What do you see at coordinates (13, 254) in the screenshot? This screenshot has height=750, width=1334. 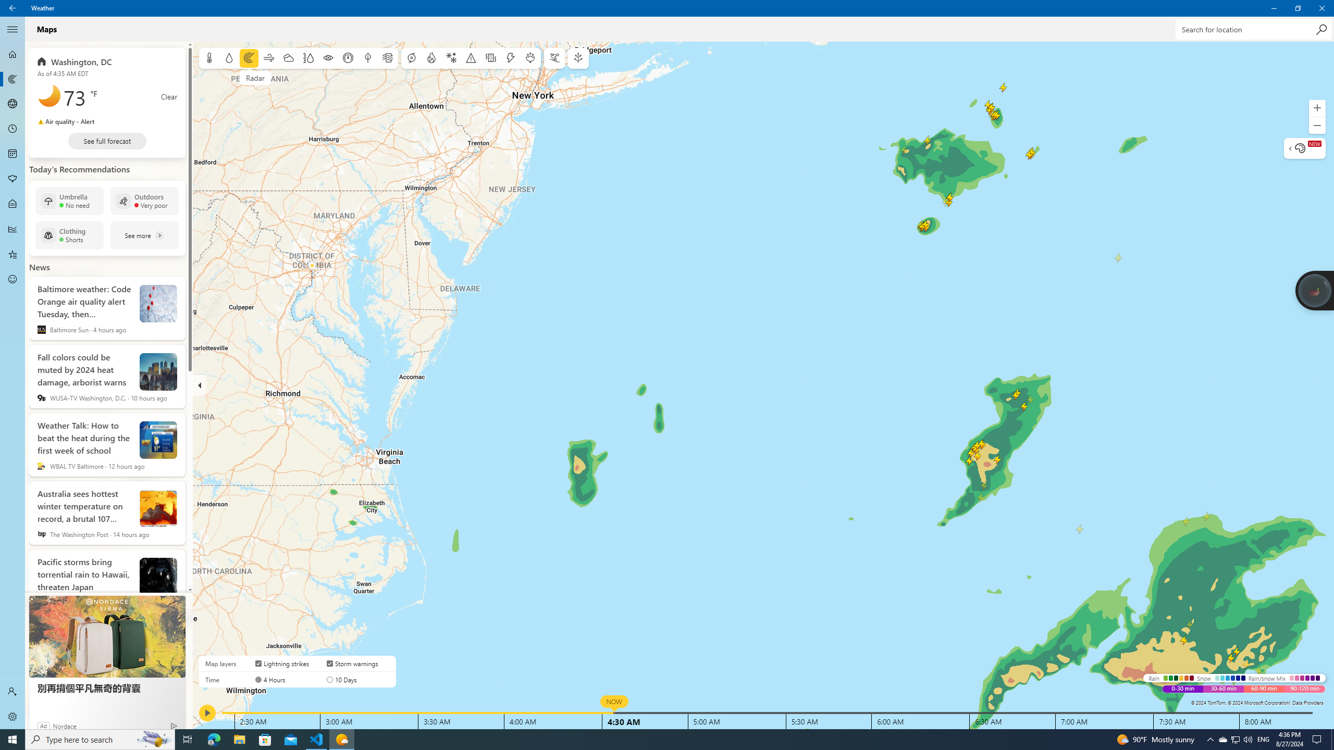 I see `Life - Not Selected` at bounding box center [13, 254].